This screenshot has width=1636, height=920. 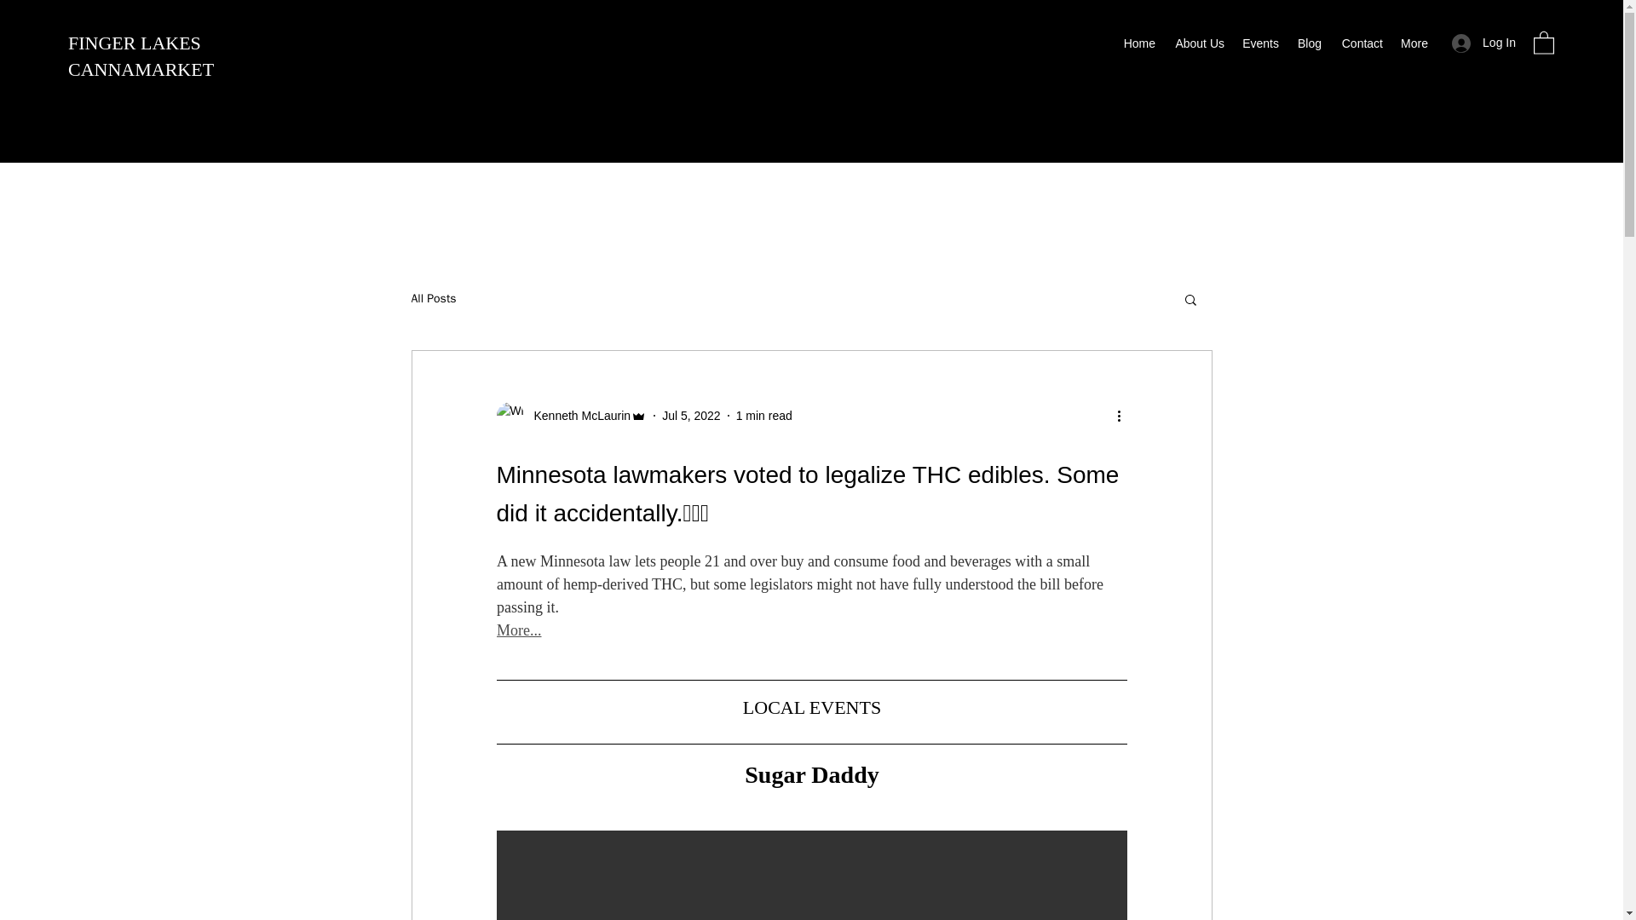 I want to click on Kenneth McLaurin, so click(x=571, y=416).